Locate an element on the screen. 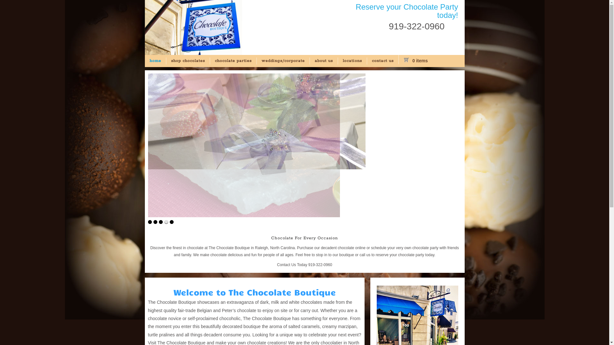 The image size is (614, 345). 2 is located at coordinates (155, 222).